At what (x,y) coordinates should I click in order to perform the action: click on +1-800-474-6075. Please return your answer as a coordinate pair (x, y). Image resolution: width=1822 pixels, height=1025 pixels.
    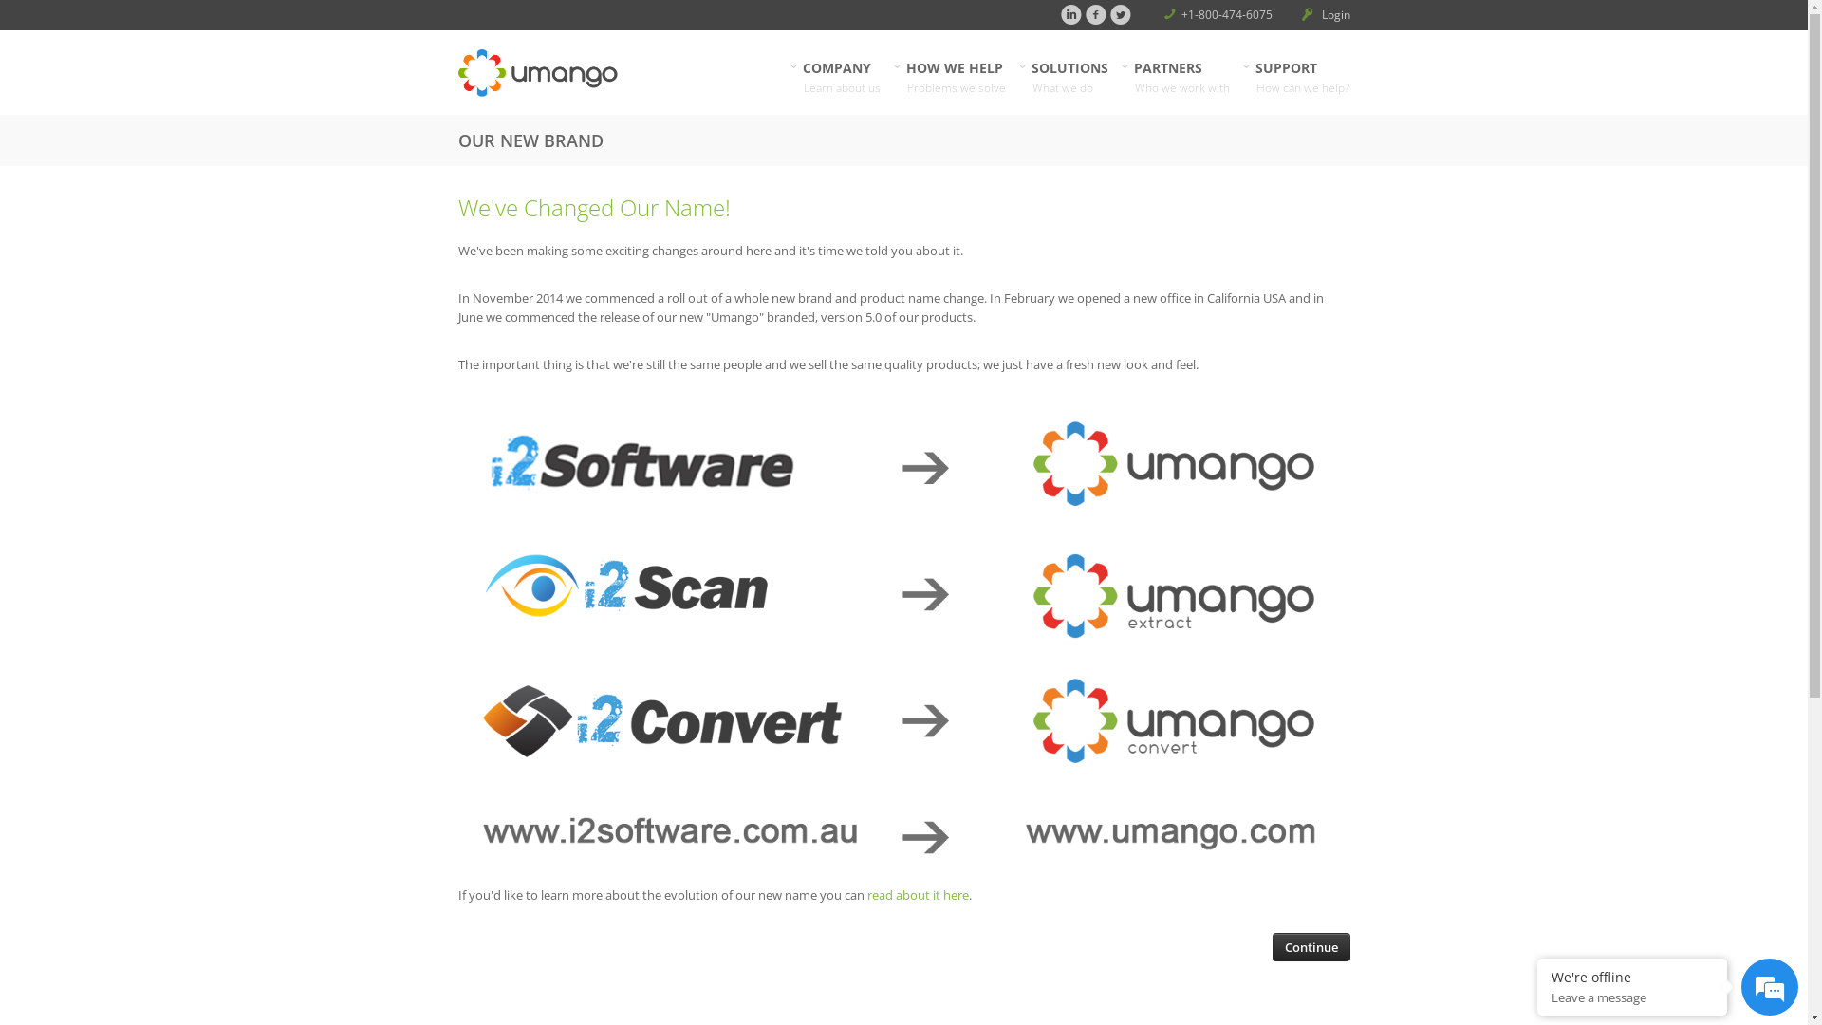
    Looking at the image, I should click on (1226, 15).